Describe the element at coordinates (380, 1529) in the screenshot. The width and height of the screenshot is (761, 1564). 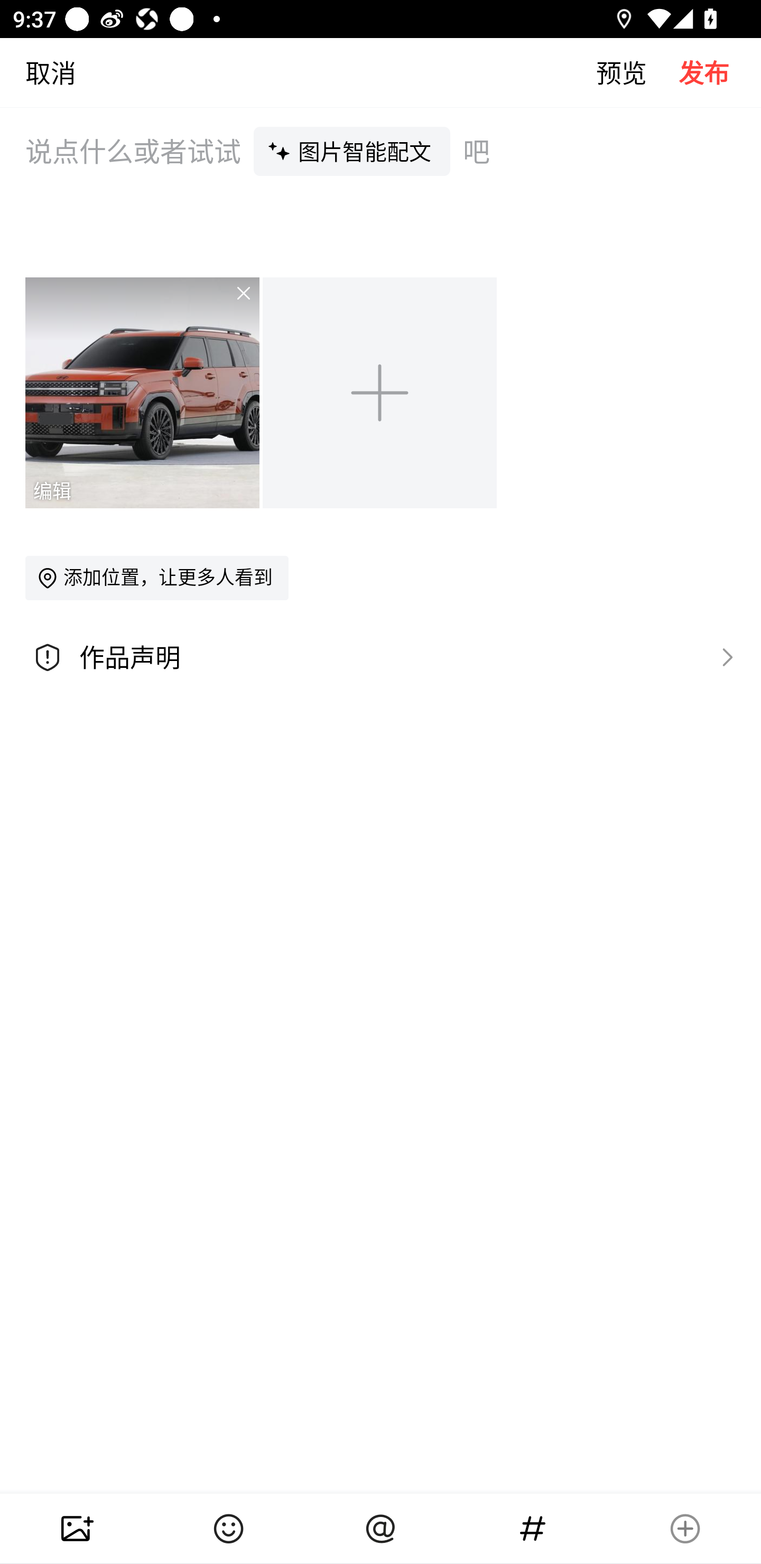
I see `at` at that location.